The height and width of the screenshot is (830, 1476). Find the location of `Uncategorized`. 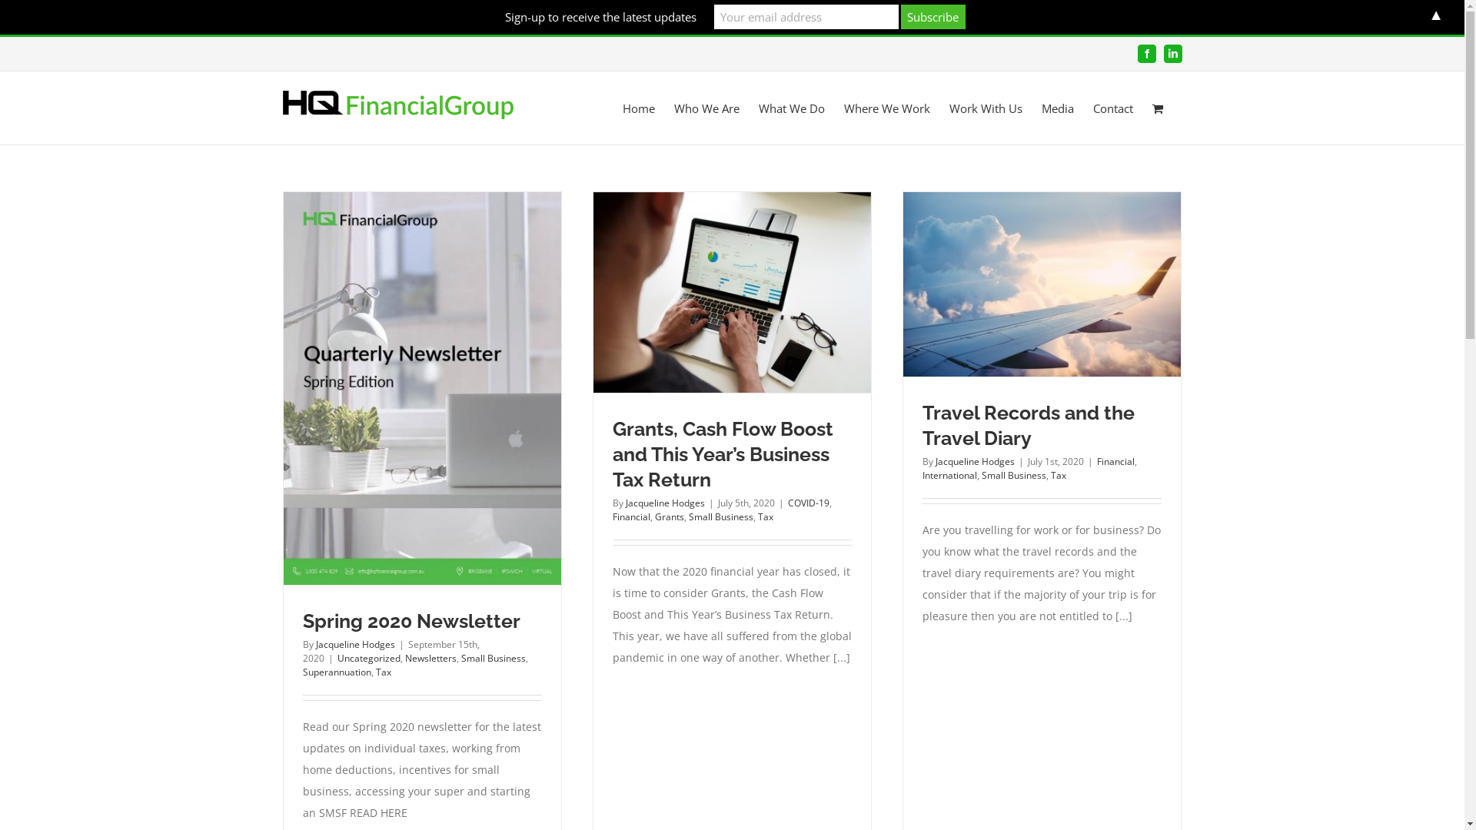

Uncategorized is located at coordinates (368, 658).